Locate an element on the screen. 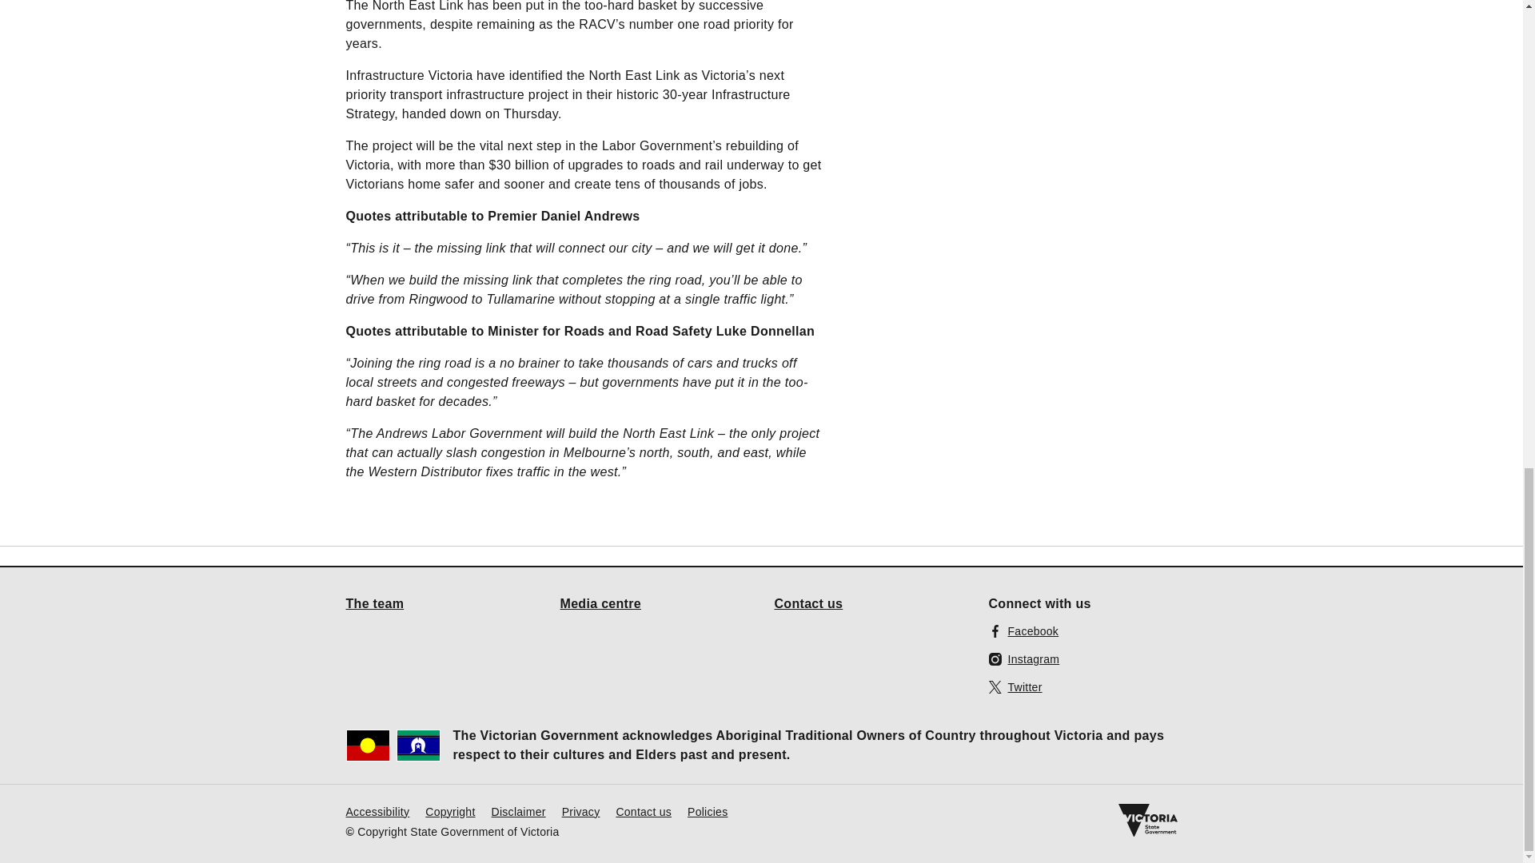  Policies is located at coordinates (708, 810).